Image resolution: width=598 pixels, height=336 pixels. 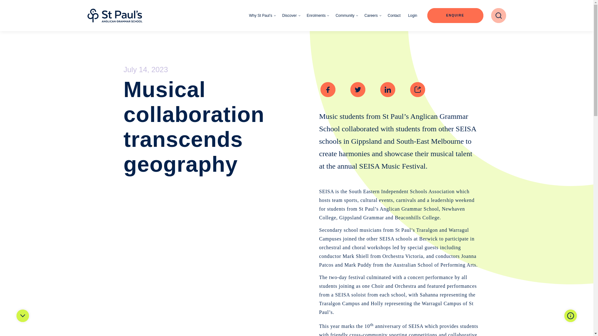 I want to click on Enrolments, so click(x=318, y=16).